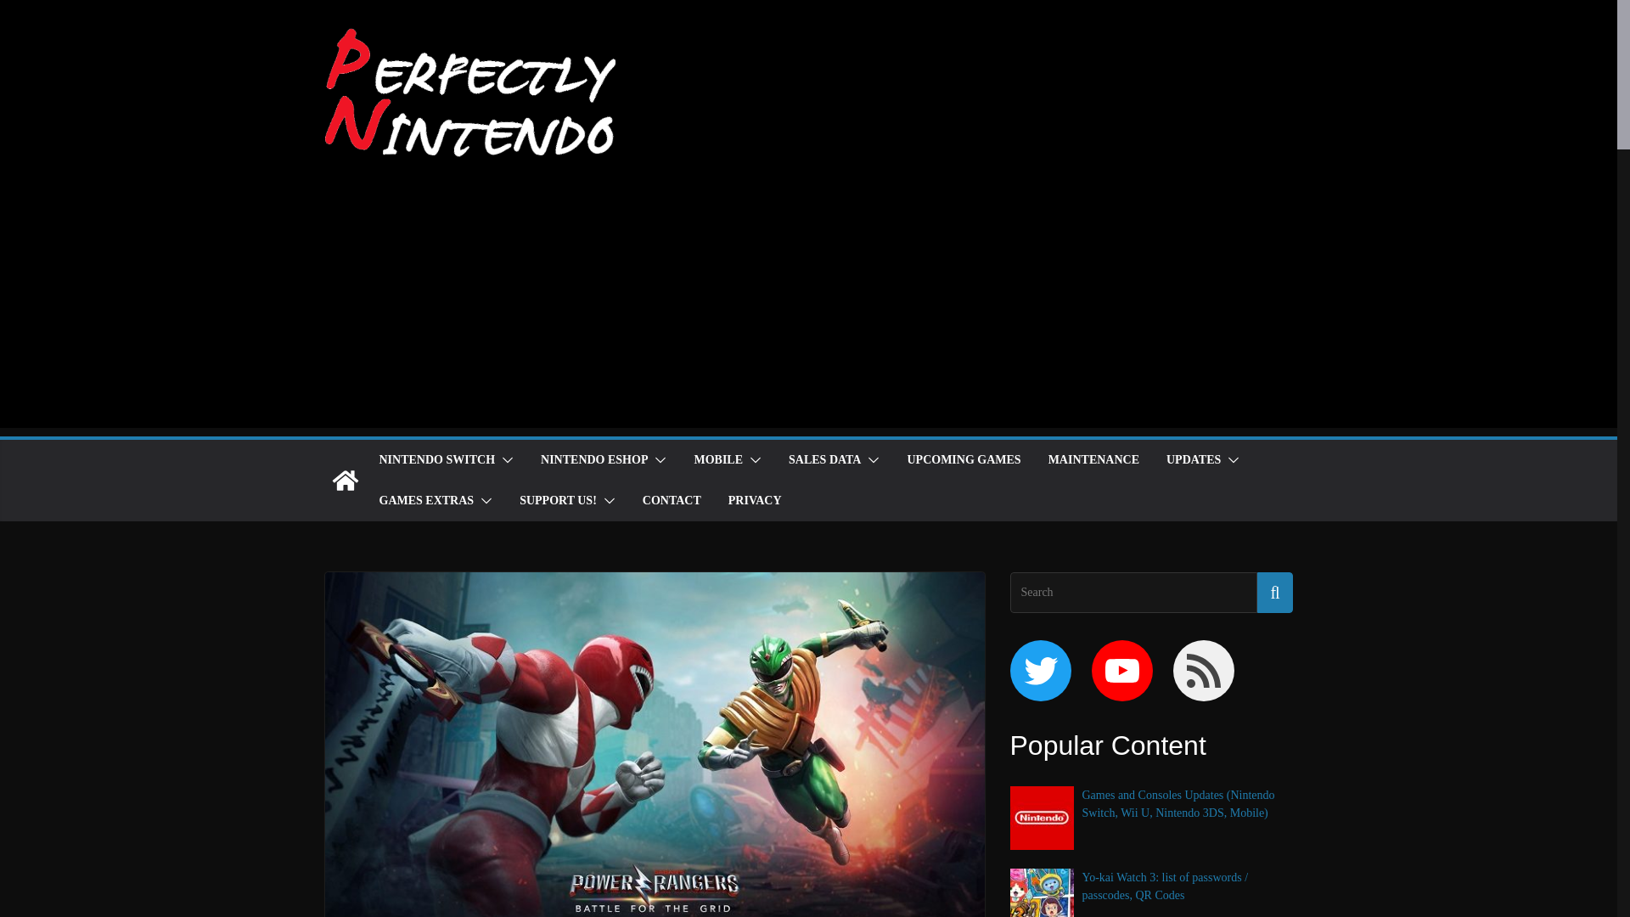 The width and height of the screenshot is (1630, 917). I want to click on UPCOMING GAMES, so click(963, 460).